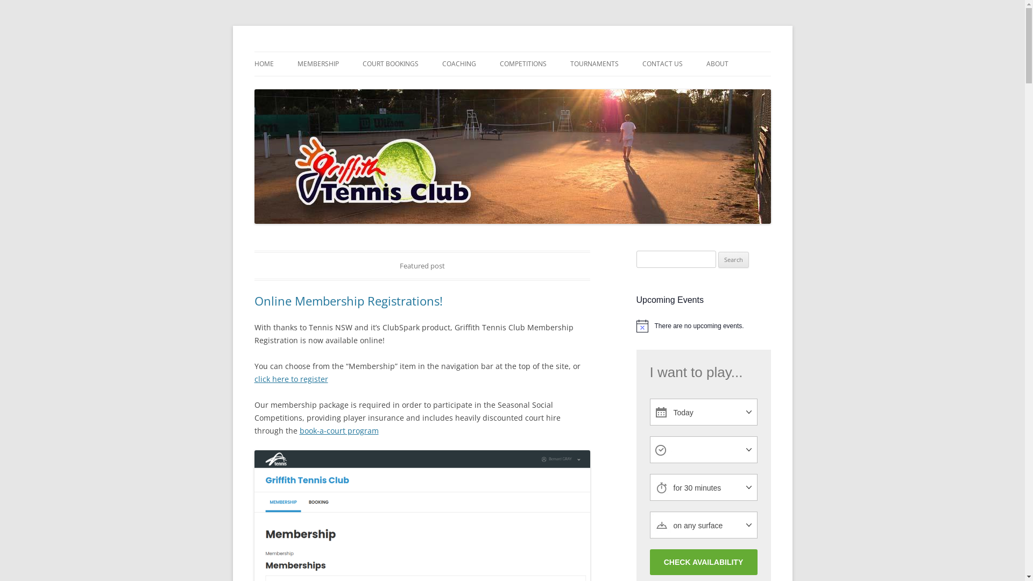 The height and width of the screenshot is (581, 1033). What do you see at coordinates (663, 64) in the screenshot?
I see `CONTACT US` at bounding box center [663, 64].